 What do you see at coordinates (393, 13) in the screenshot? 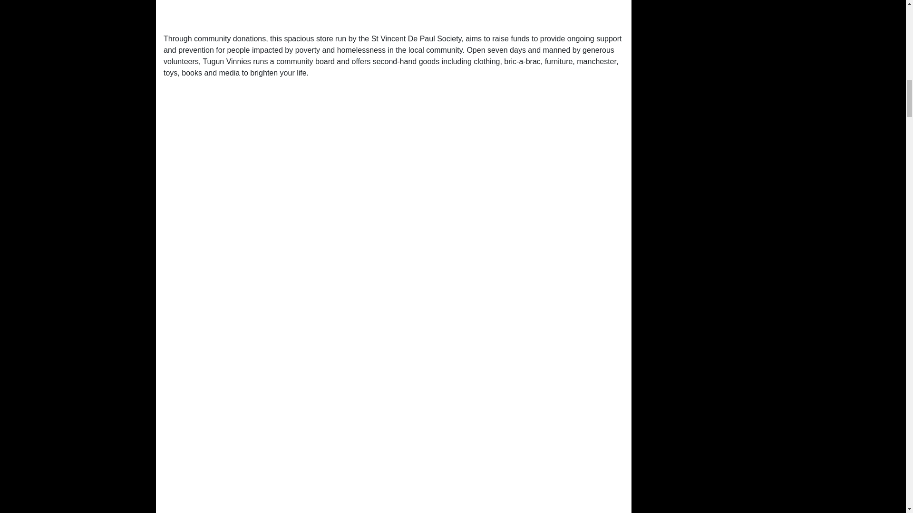
I see `Vinnies Op Shop, Tugun` at bounding box center [393, 13].